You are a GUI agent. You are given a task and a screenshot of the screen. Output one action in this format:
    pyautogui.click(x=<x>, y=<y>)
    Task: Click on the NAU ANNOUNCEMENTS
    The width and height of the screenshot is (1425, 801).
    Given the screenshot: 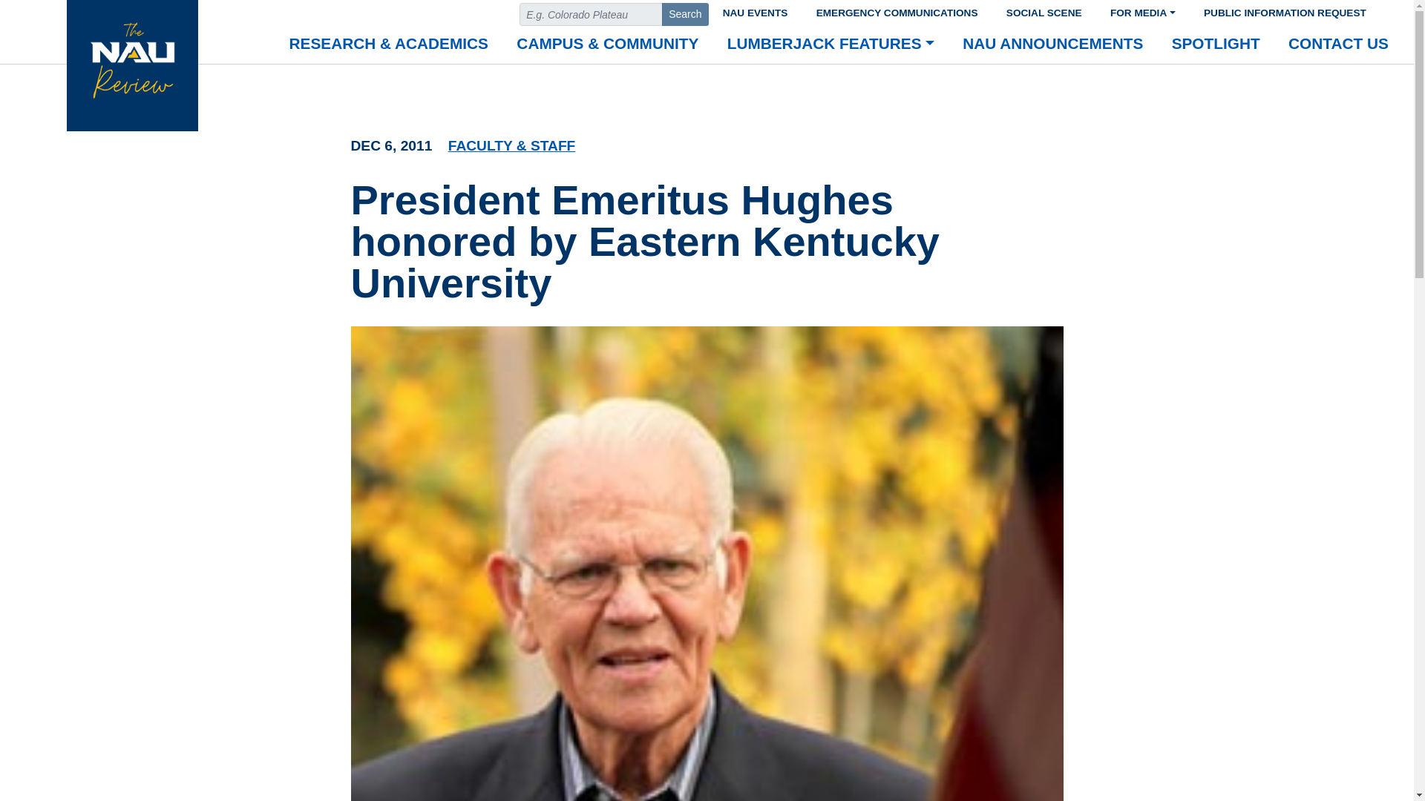 What is the action you would take?
    pyautogui.click(x=1052, y=44)
    